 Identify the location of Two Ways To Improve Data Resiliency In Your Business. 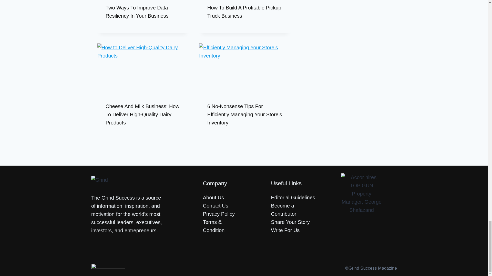
(137, 12).